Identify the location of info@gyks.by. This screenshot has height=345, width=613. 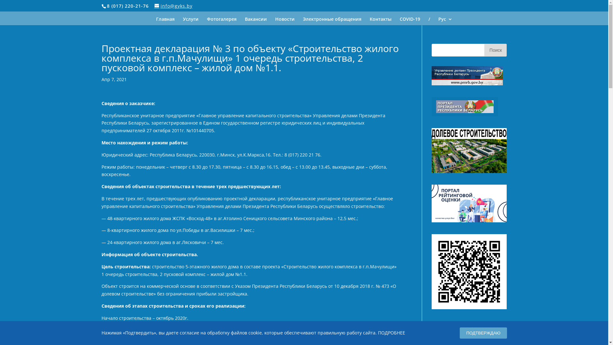
(174, 6).